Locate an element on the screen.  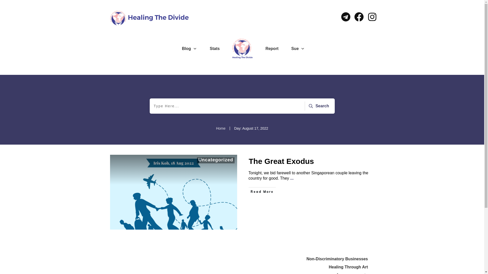
Search is located at coordinates (318, 106).